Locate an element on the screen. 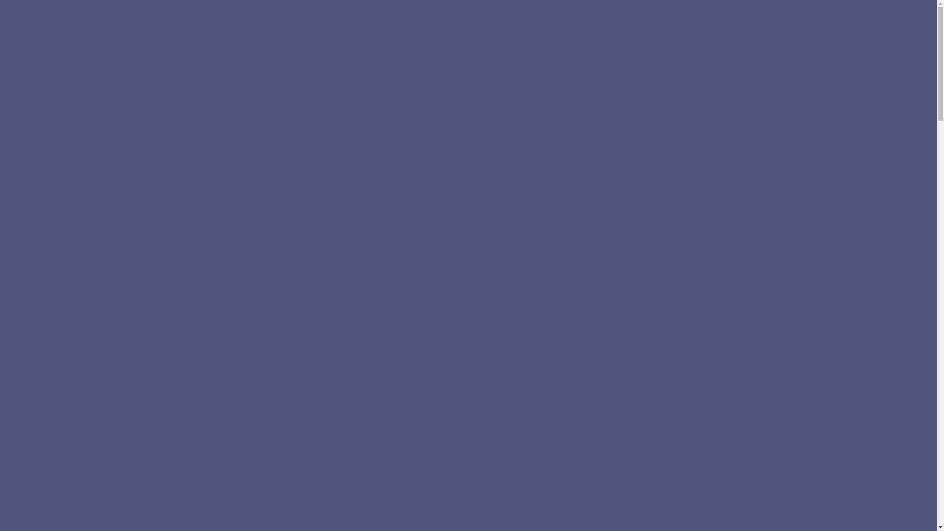 This screenshot has width=944, height=531. Aviso Legal is located at coordinates (486, 133).